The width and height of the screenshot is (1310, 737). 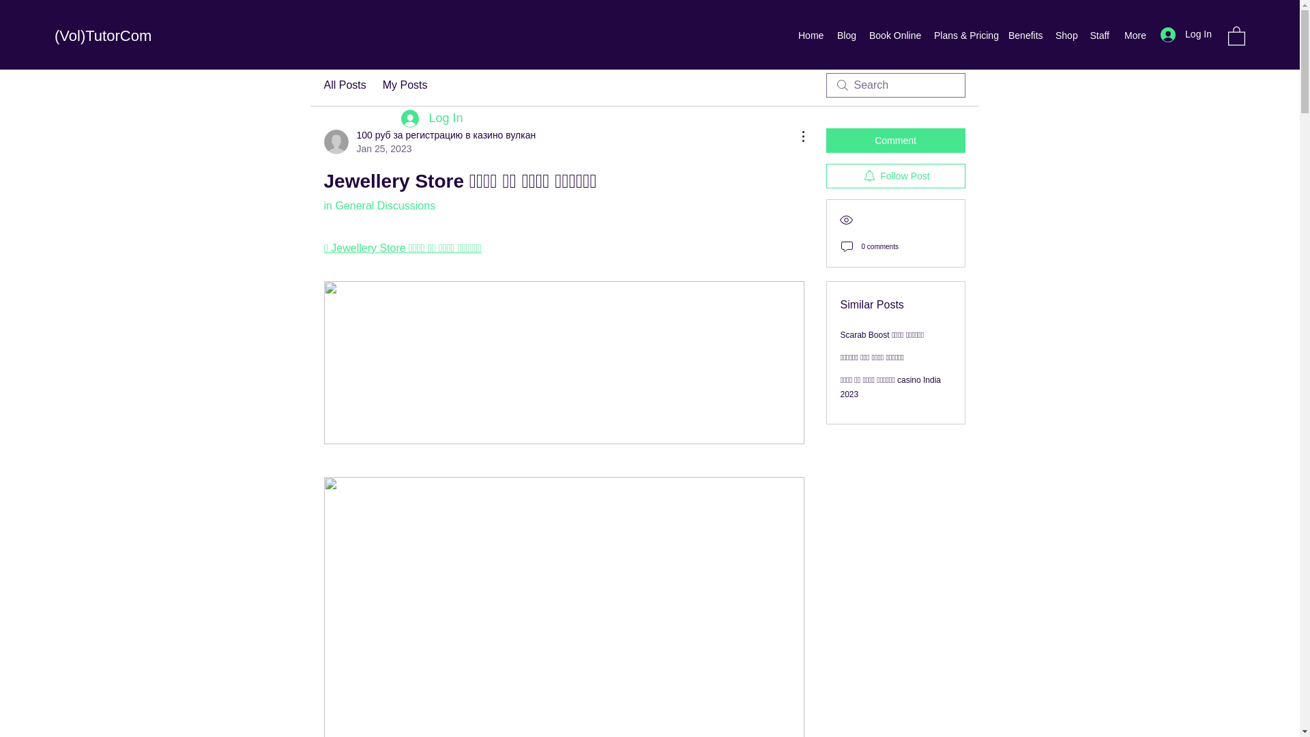 What do you see at coordinates (894, 35) in the screenshot?
I see `Book Online` at bounding box center [894, 35].